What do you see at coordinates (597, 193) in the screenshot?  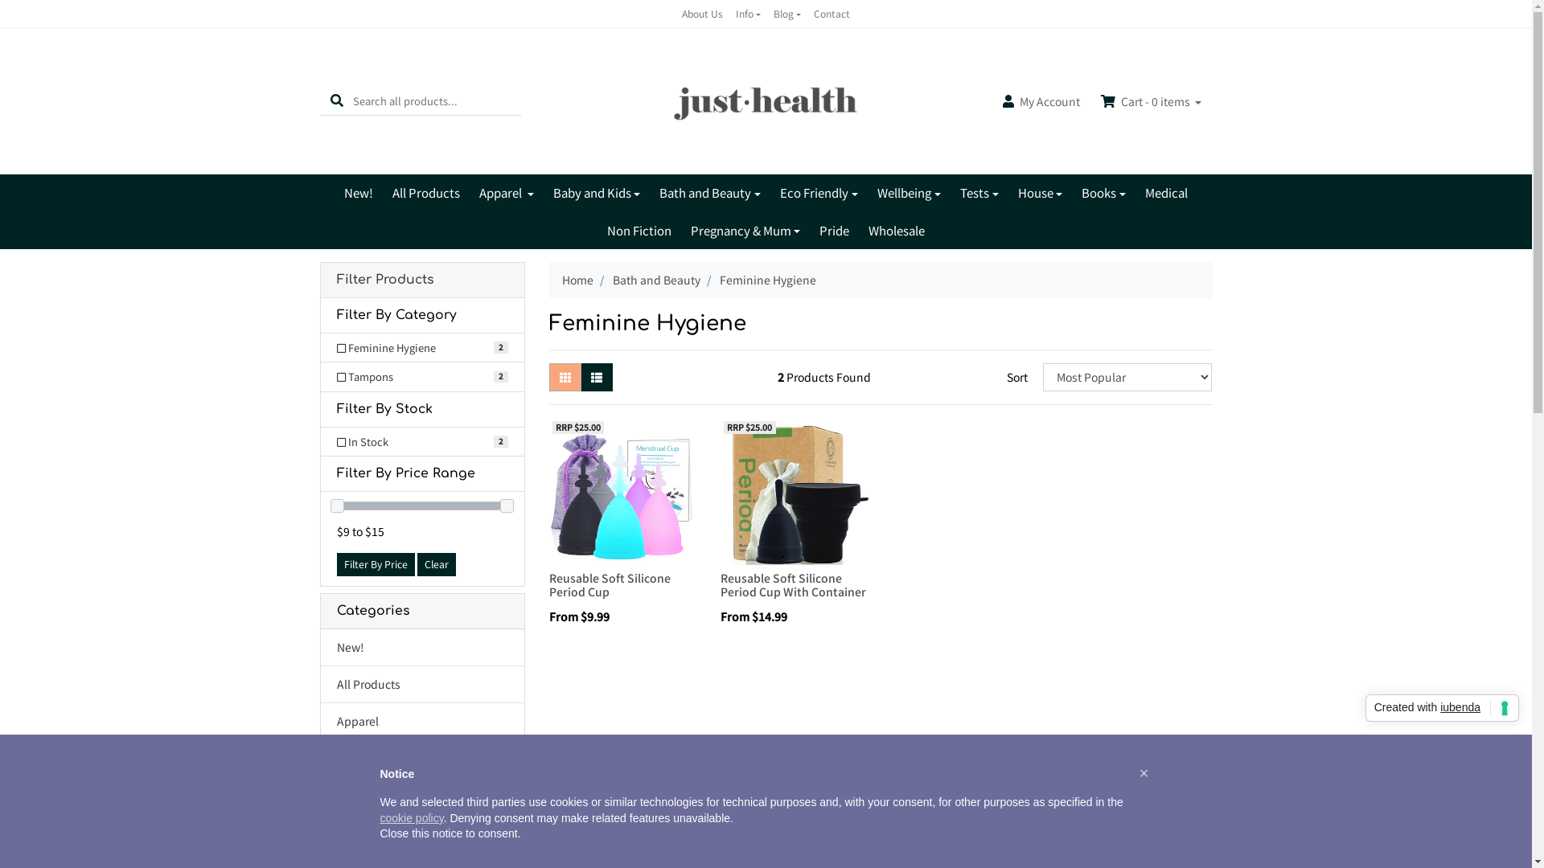 I see `Baby and Kids` at bounding box center [597, 193].